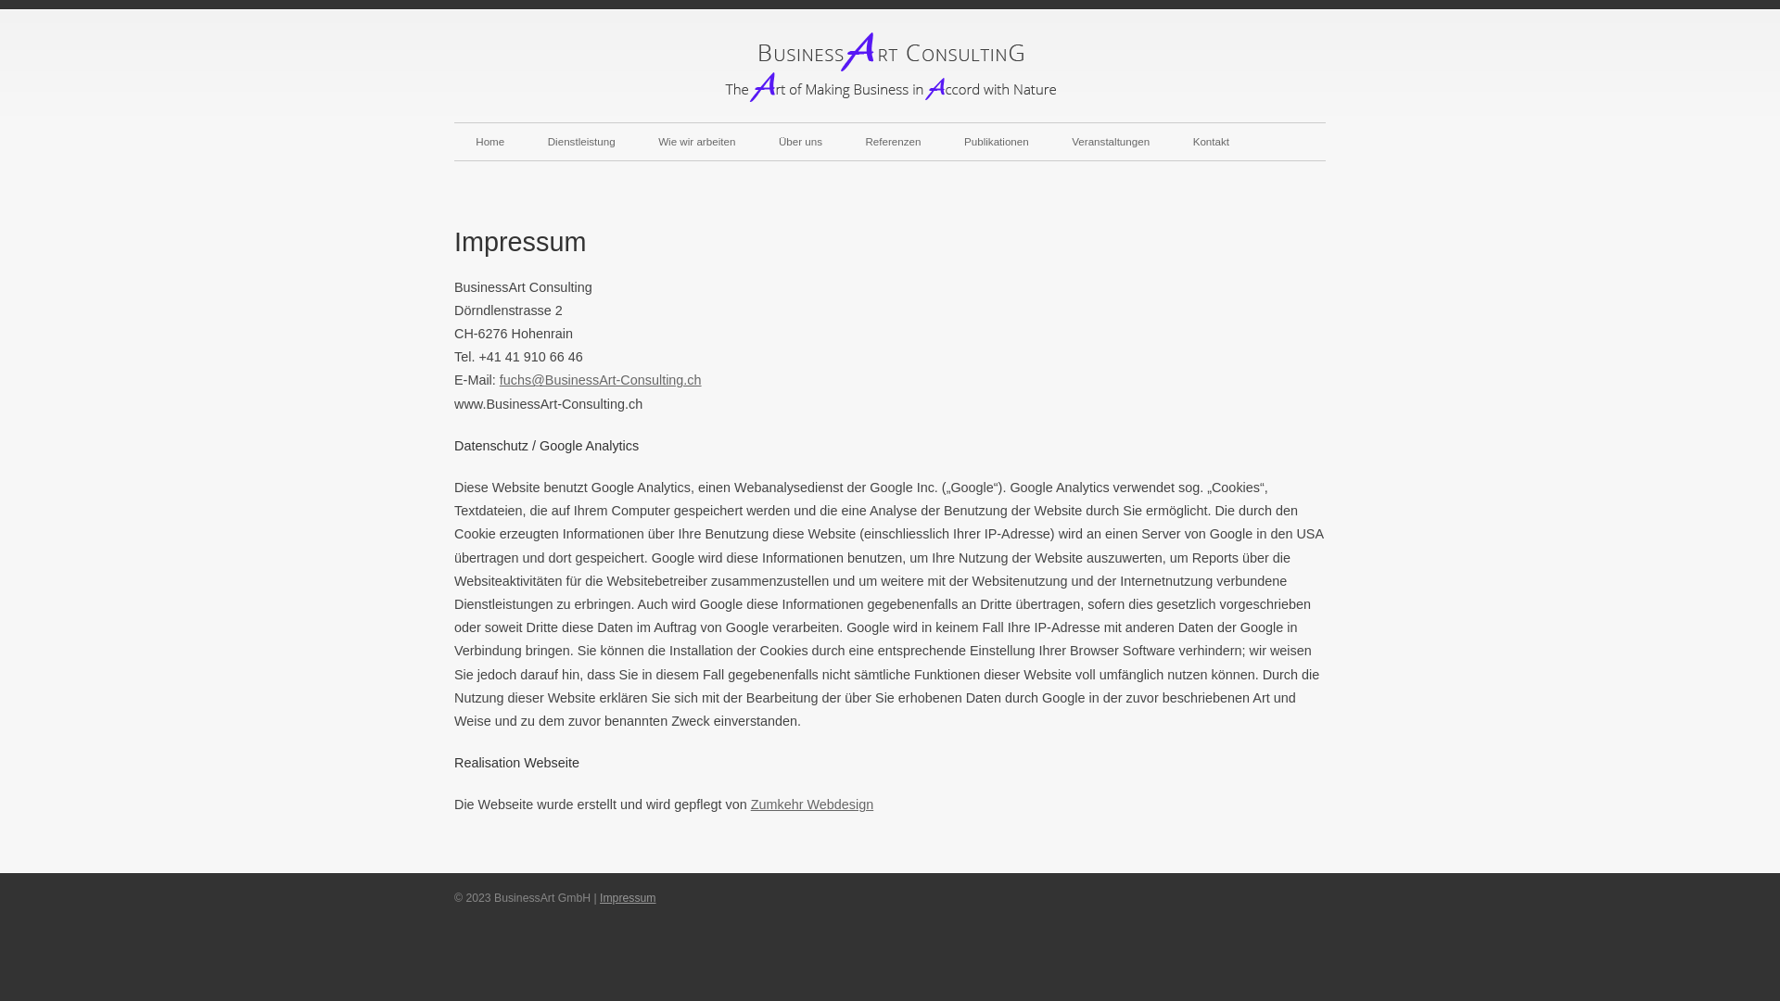 The width and height of the screenshot is (1780, 1001). Describe the element at coordinates (1211, 142) in the screenshot. I see `Kontakt` at that location.